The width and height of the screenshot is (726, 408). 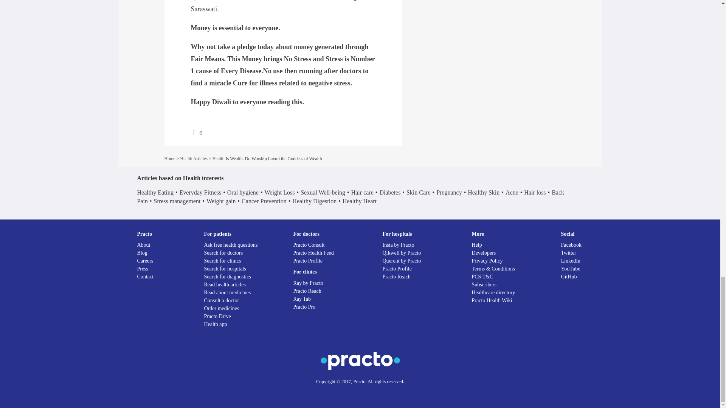 What do you see at coordinates (169, 158) in the screenshot?
I see `Home` at bounding box center [169, 158].